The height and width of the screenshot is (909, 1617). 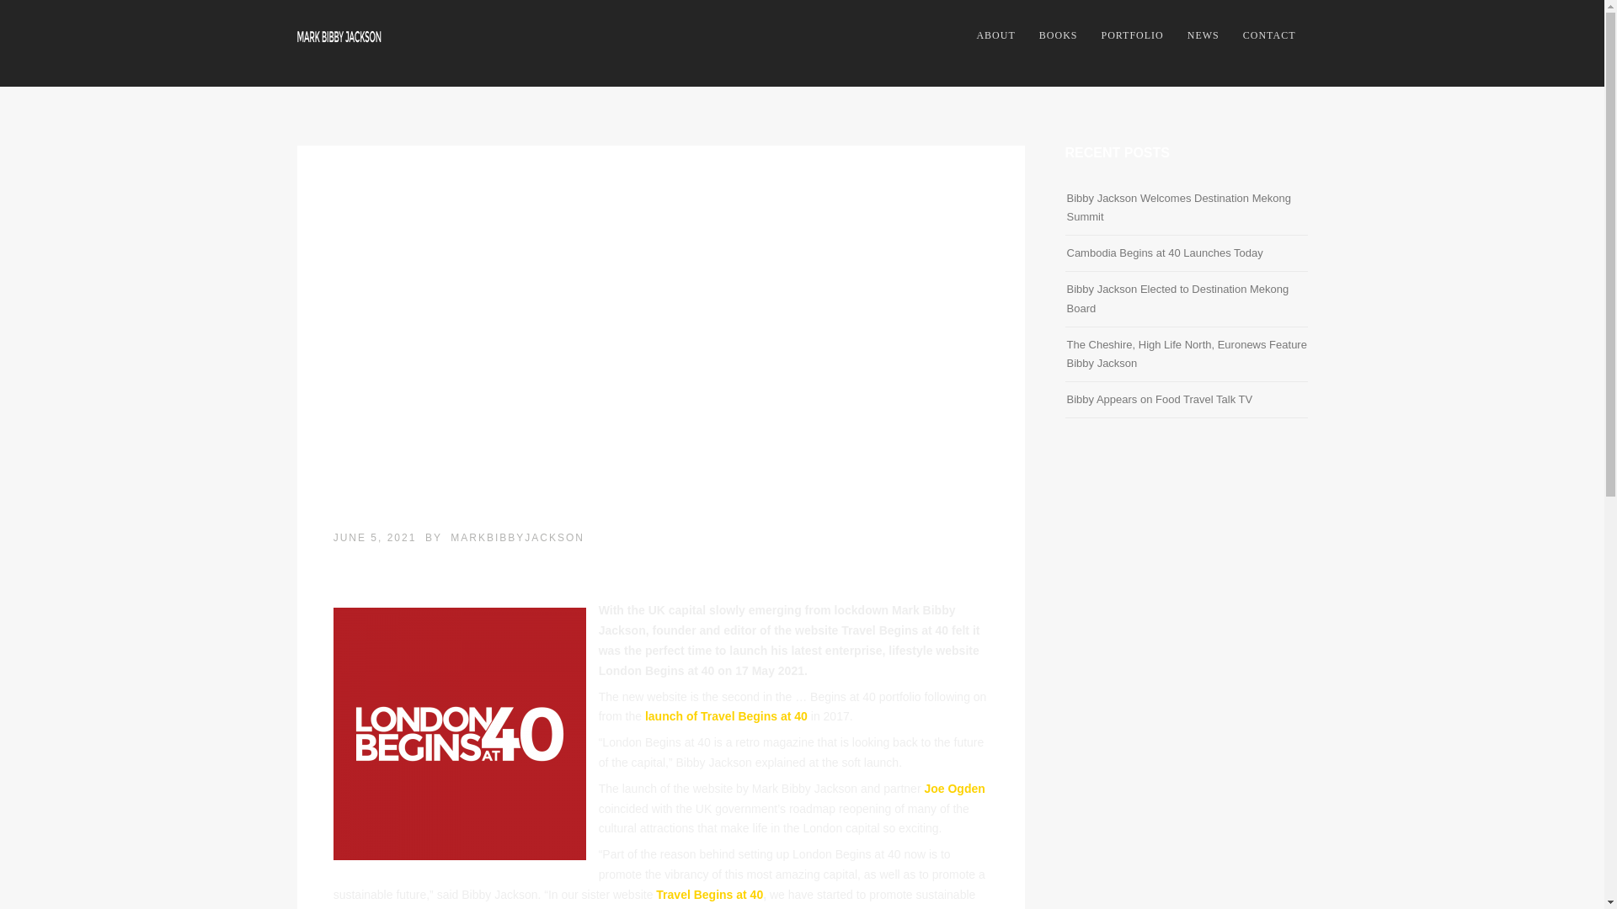 I want to click on CONTACT, so click(x=1269, y=35).